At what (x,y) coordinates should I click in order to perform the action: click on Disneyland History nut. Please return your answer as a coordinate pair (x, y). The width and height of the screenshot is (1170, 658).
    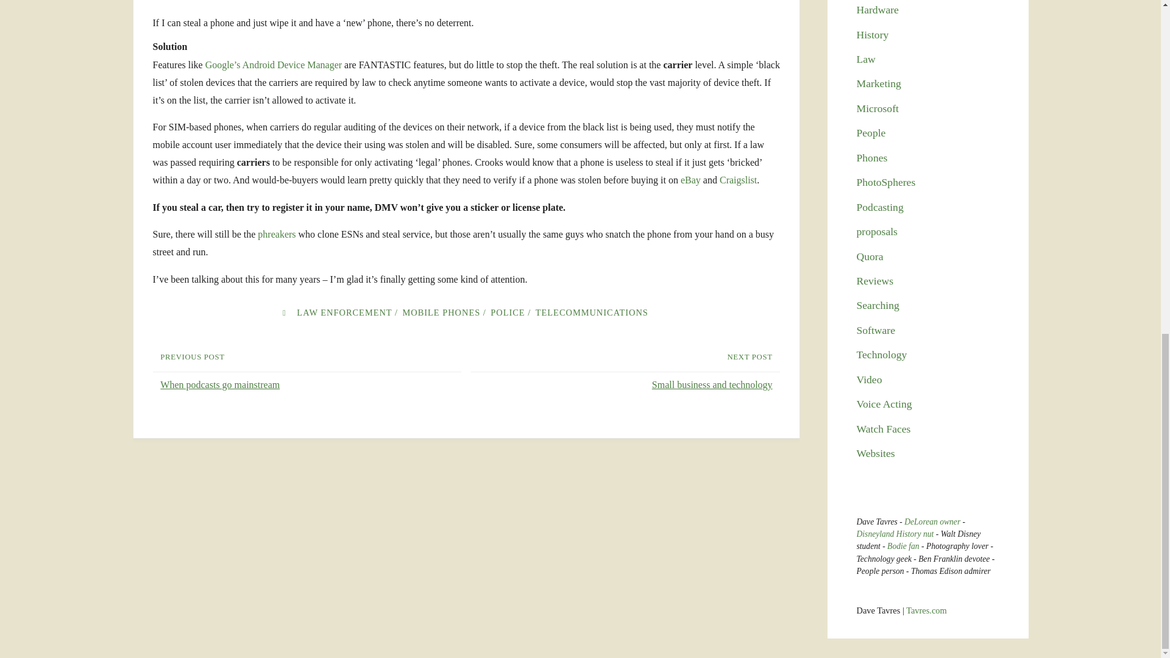
    Looking at the image, I should click on (895, 534).